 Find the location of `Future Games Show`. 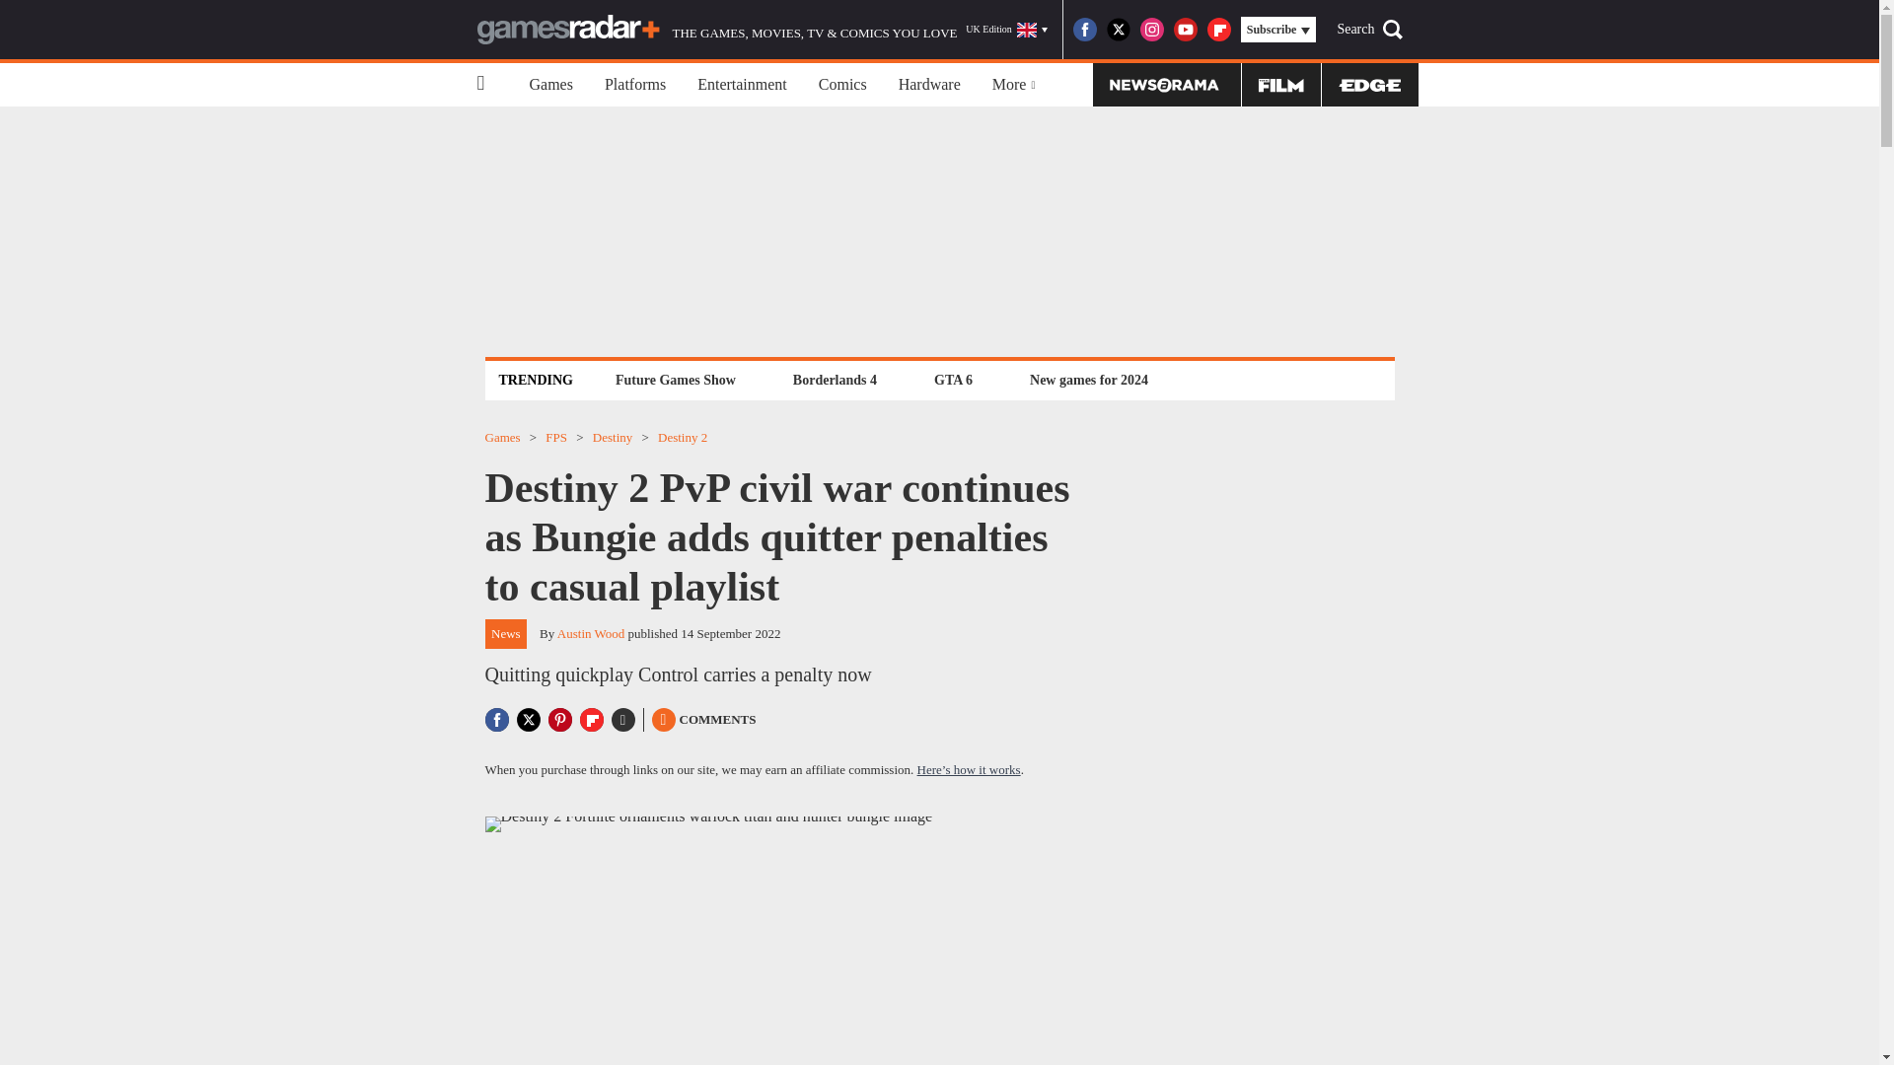

Future Games Show is located at coordinates (675, 380).